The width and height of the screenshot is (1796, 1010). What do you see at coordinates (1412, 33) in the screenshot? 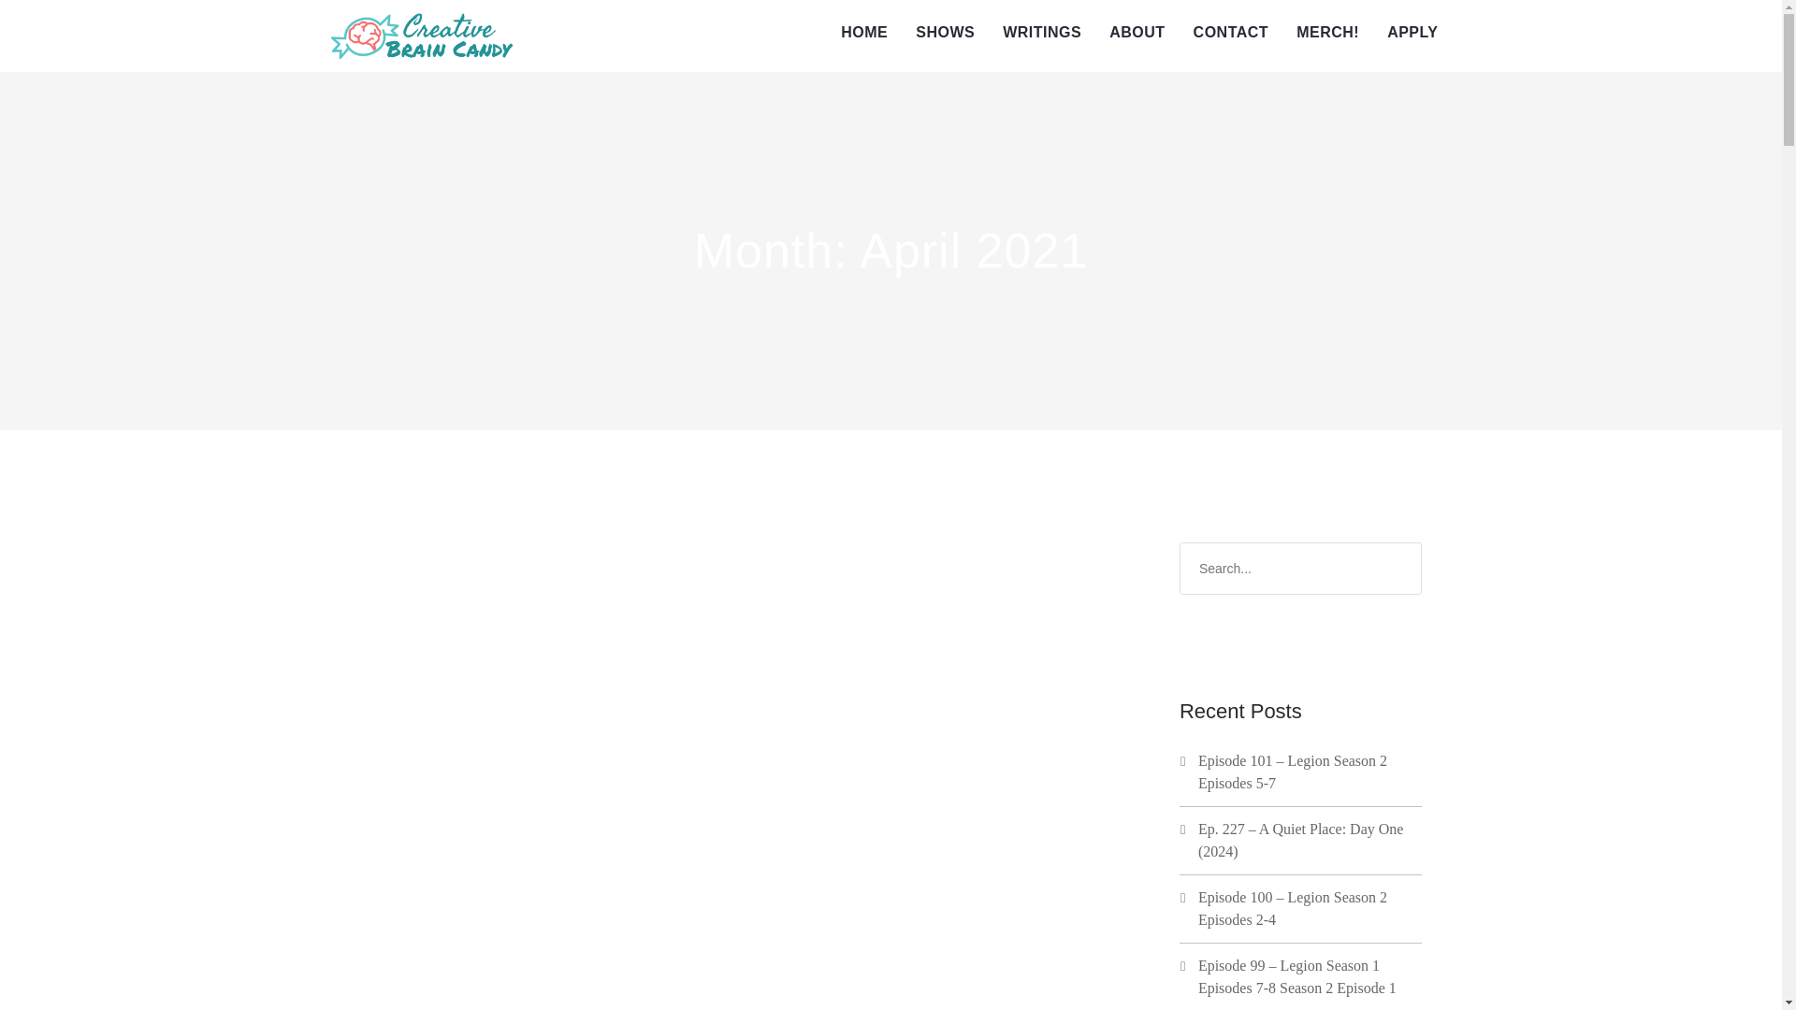
I see `APPLY` at bounding box center [1412, 33].